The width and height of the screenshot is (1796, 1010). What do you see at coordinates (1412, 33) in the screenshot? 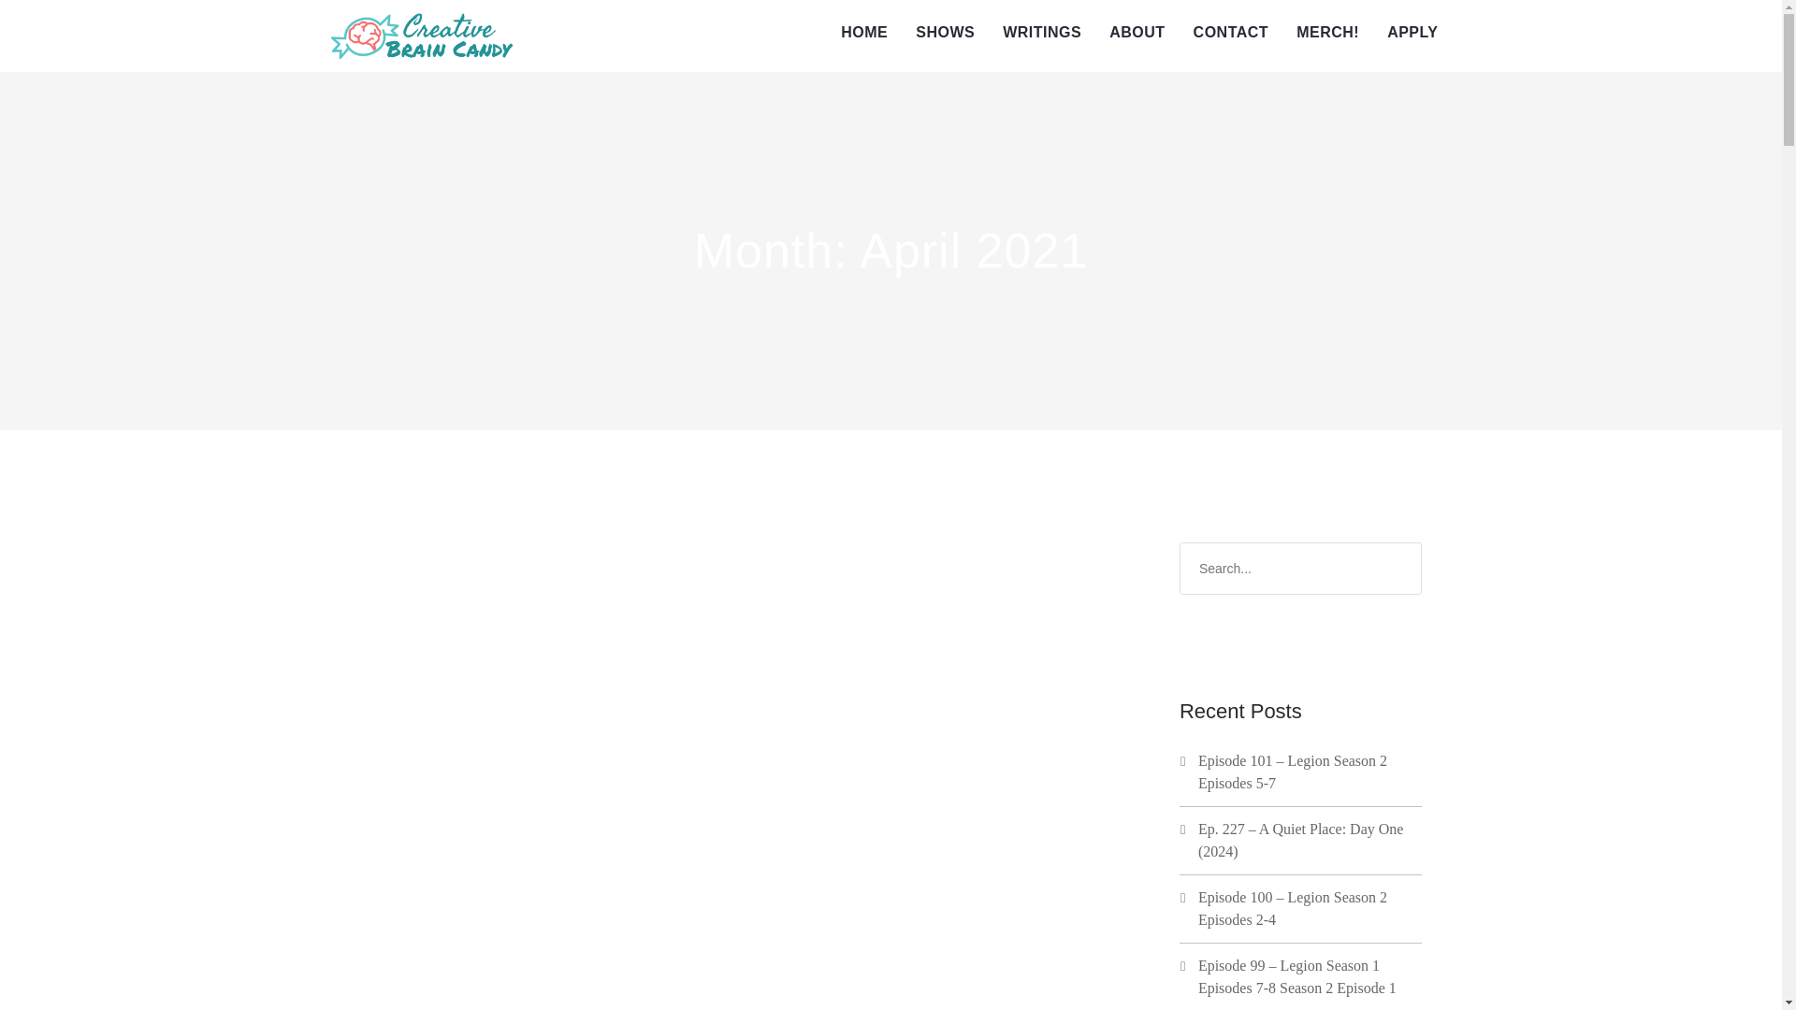
I see `APPLY` at bounding box center [1412, 33].